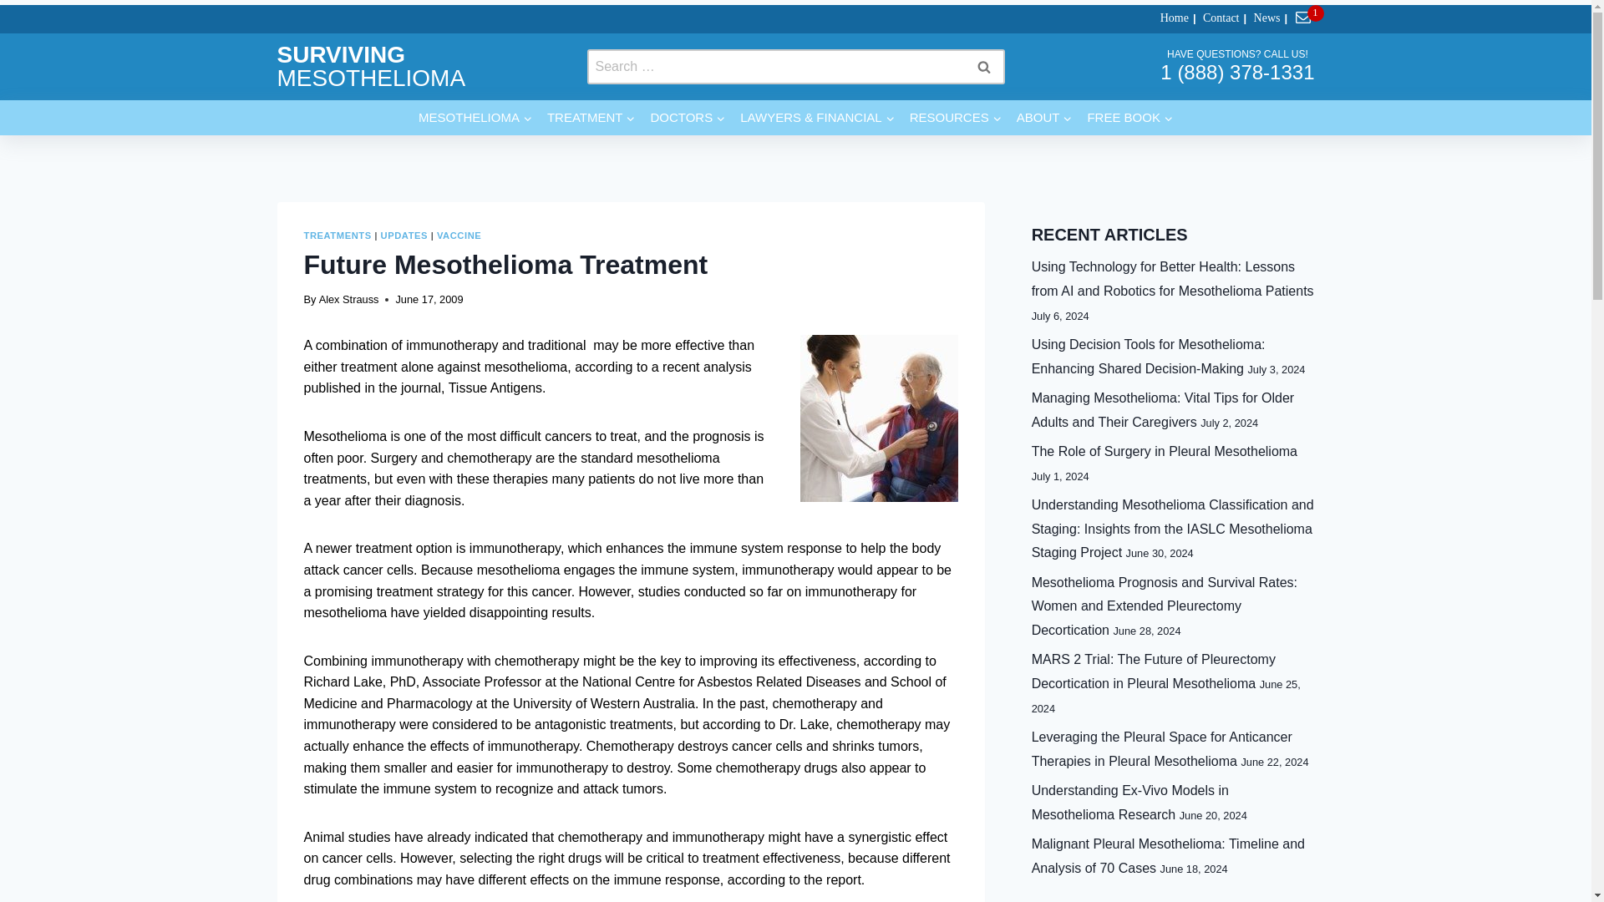  Describe the element at coordinates (1236, 72) in the screenshot. I see `Call Surviving Mesothelioma` at that location.